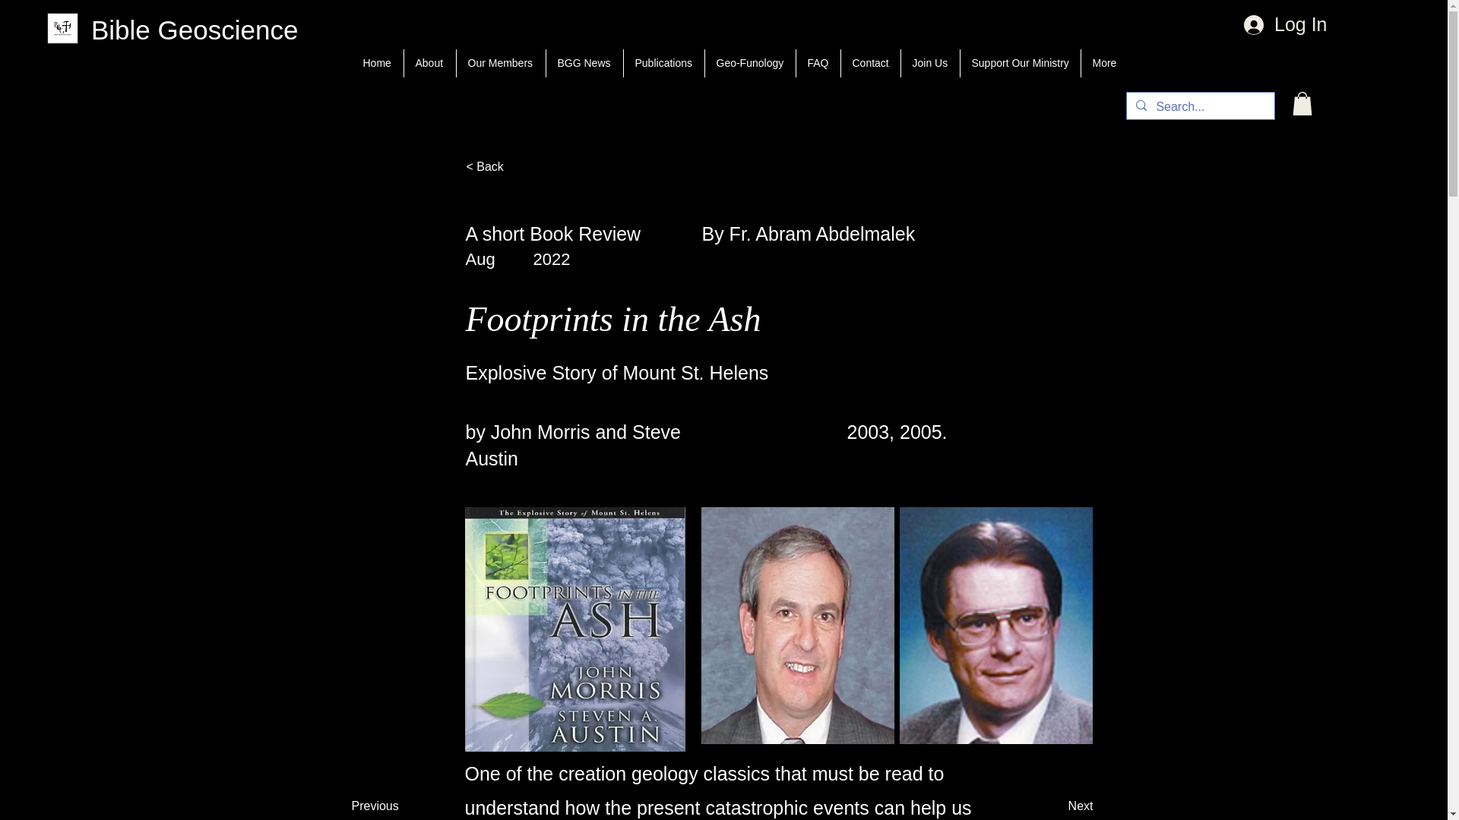 The width and height of the screenshot is (1459, 820). What do you see at coordinates (663, 62) in the screenshot?
I see `Publications` at bounding box center [663, 62].